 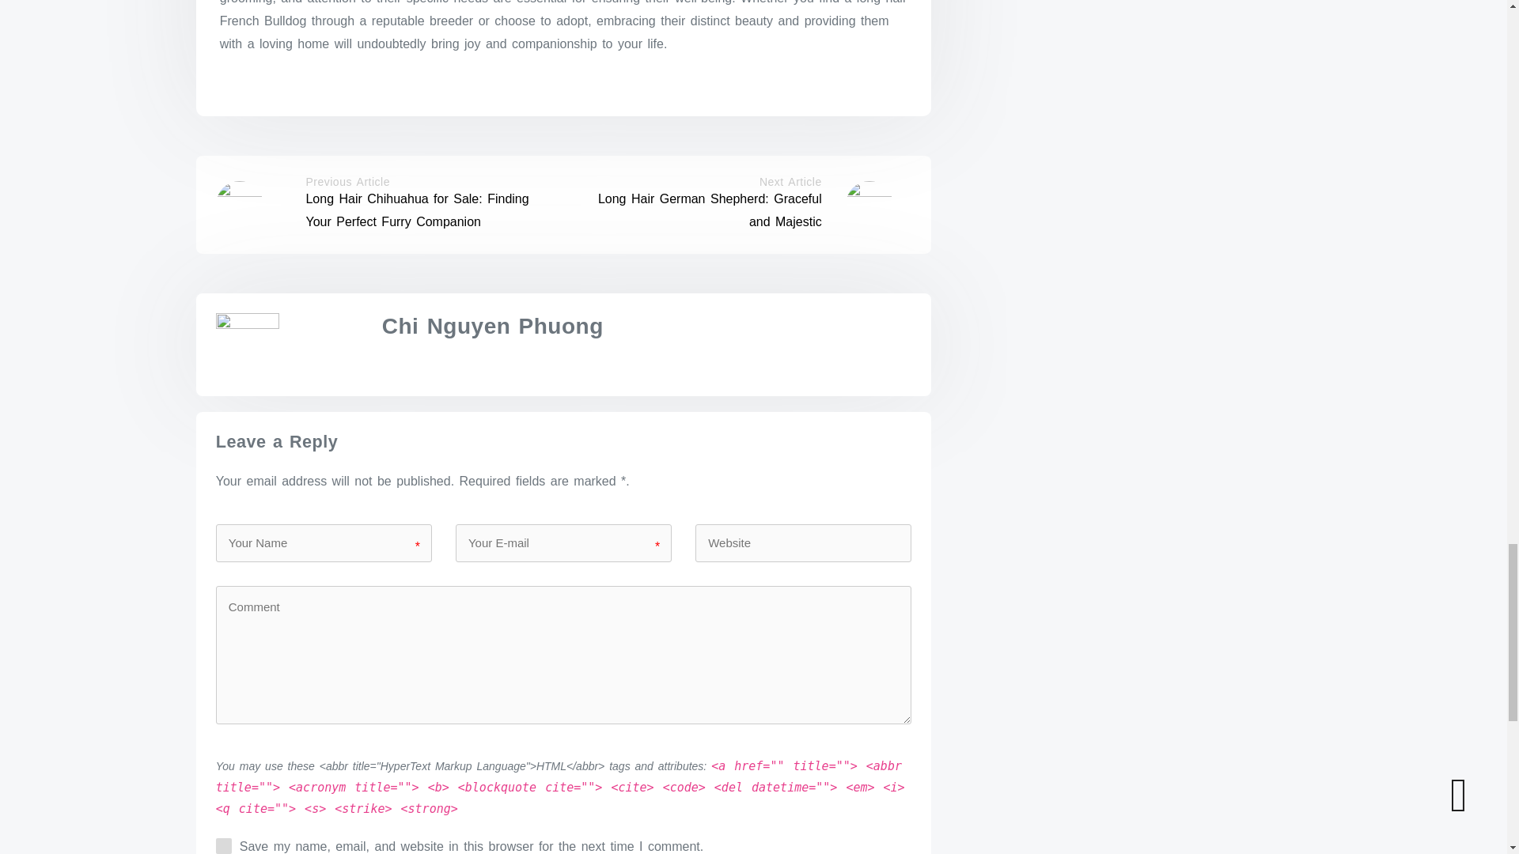 What do you see at coordinates (710, 210) in the screenshot?
I see `Long Hair German Shepherd: Graceful and Majestic` at bounding box center [710, 210].